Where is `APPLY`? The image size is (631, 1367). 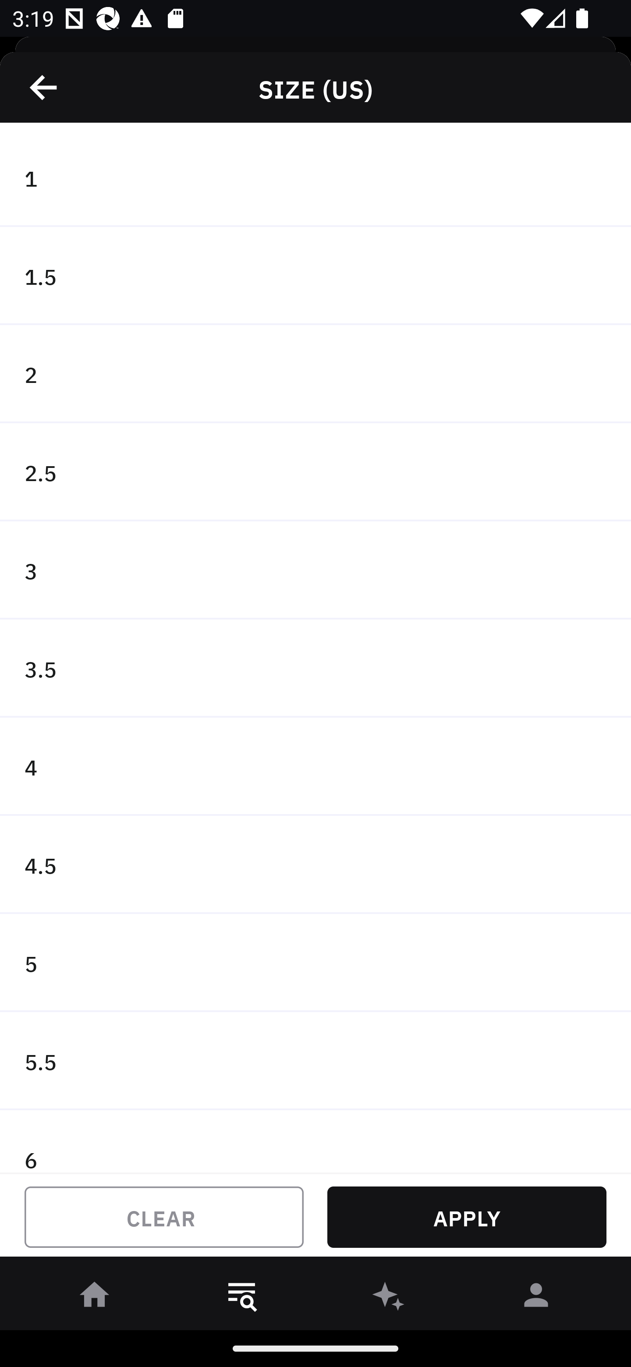 APPLY is located at coordinates (467, 1217).